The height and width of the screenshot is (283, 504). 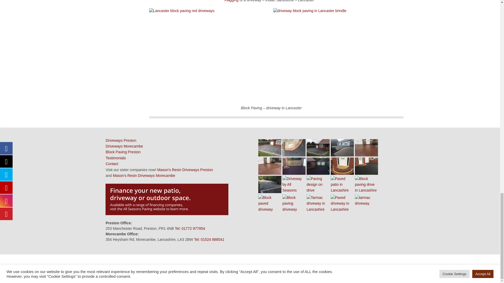 What do you see at coordinates (318, 148) in the screenshot?
I see `preston-paving-lancashire` at bounding box center [318, 148].